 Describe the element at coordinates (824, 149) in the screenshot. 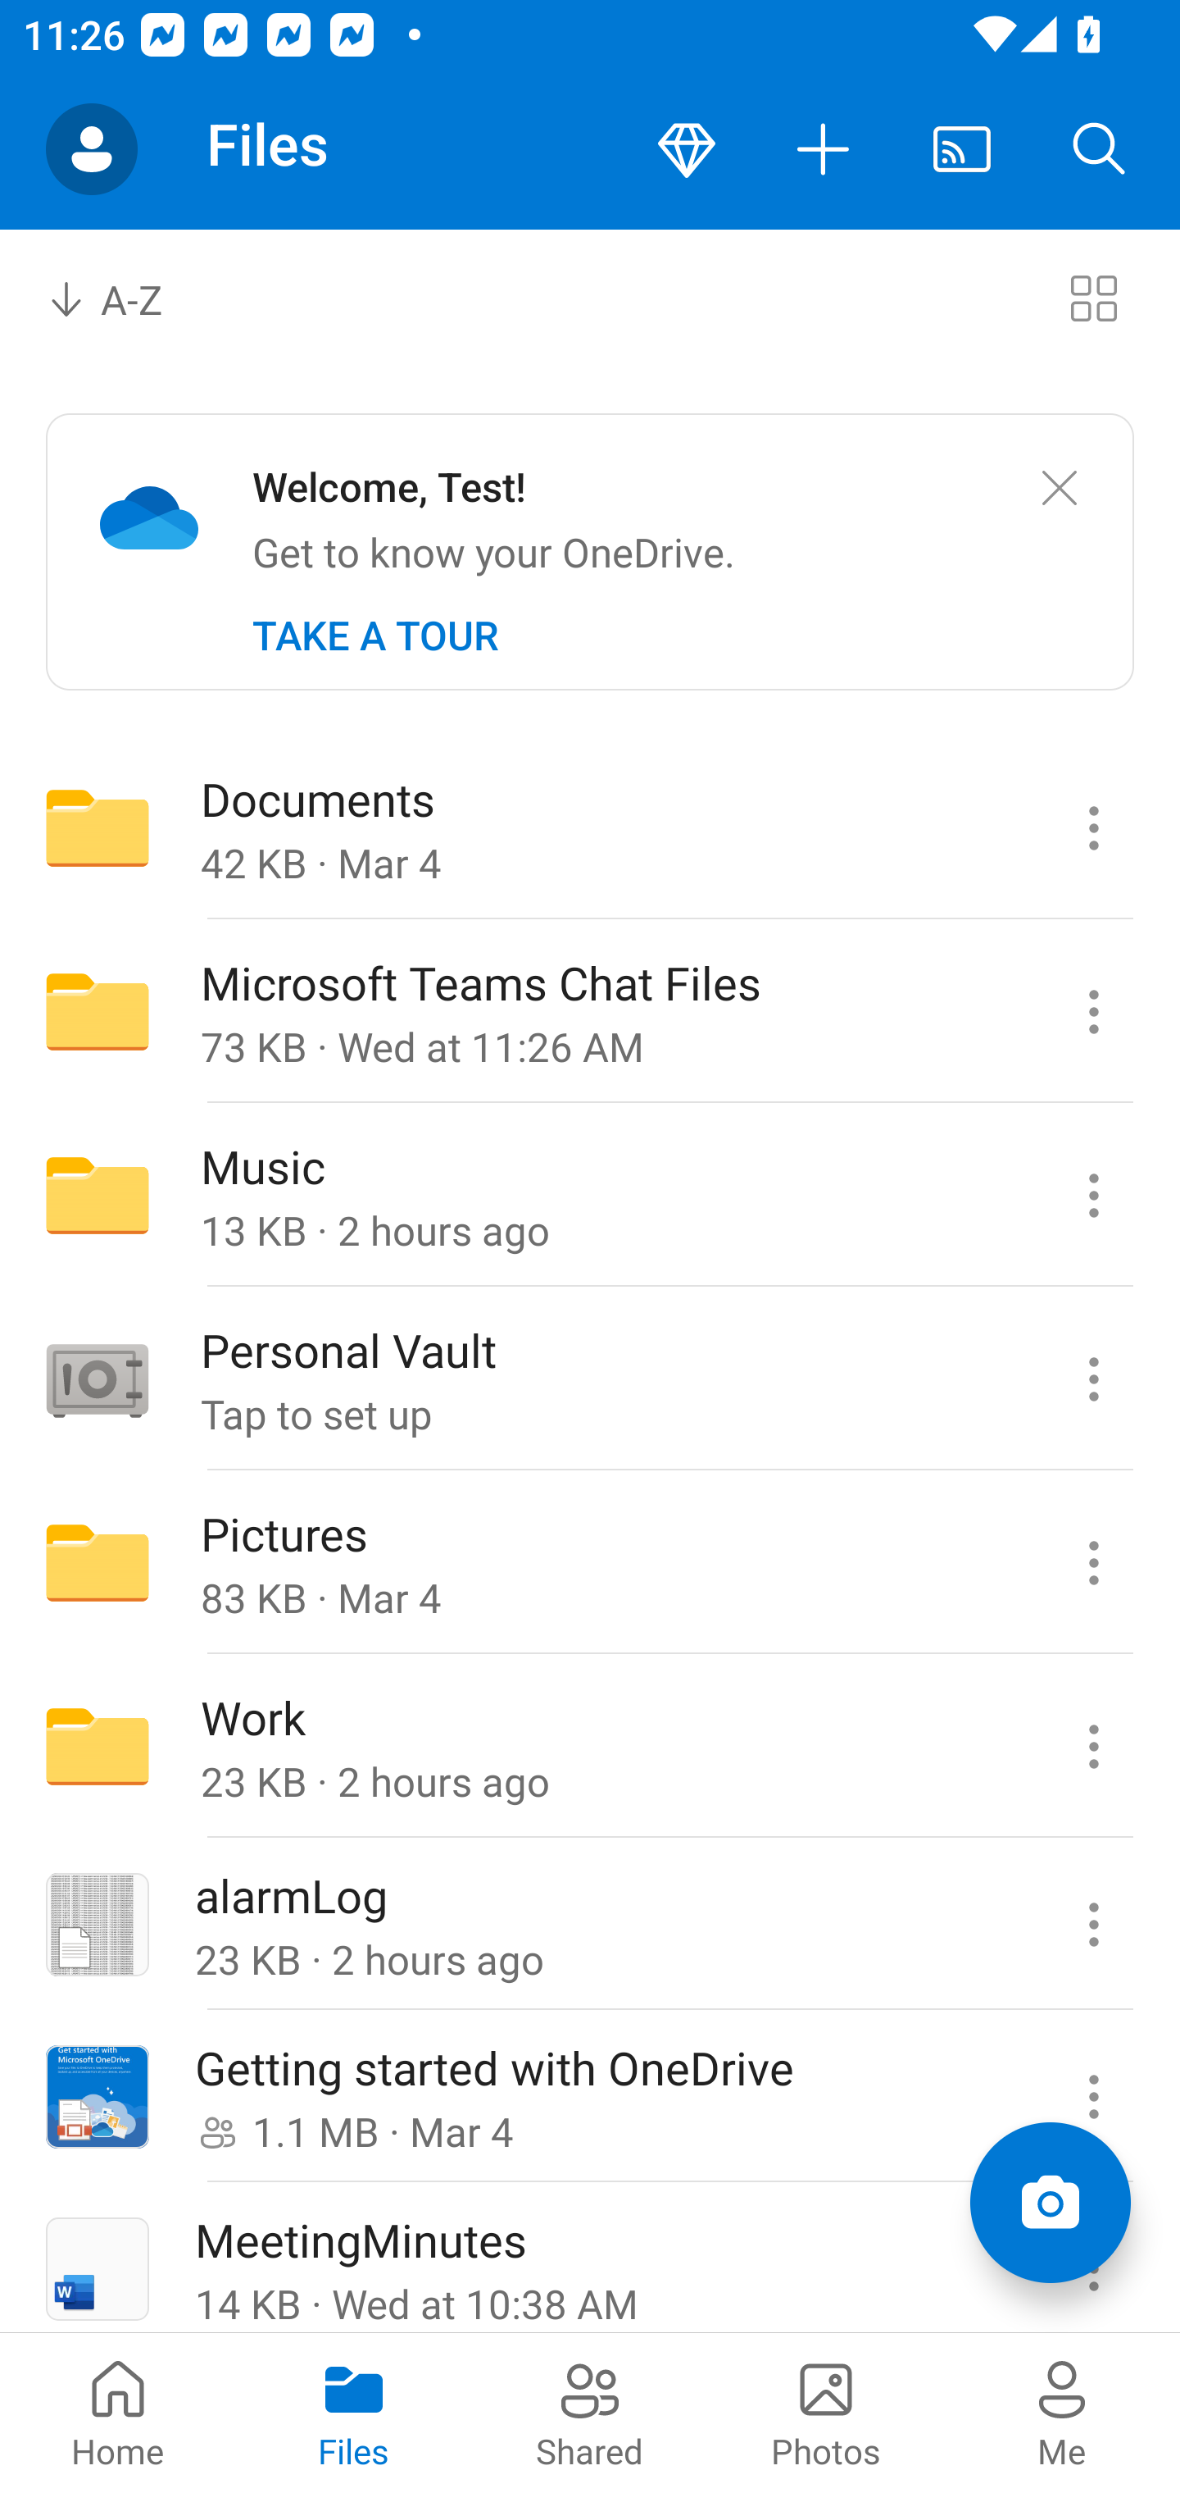

I see `More actions button` at that location.